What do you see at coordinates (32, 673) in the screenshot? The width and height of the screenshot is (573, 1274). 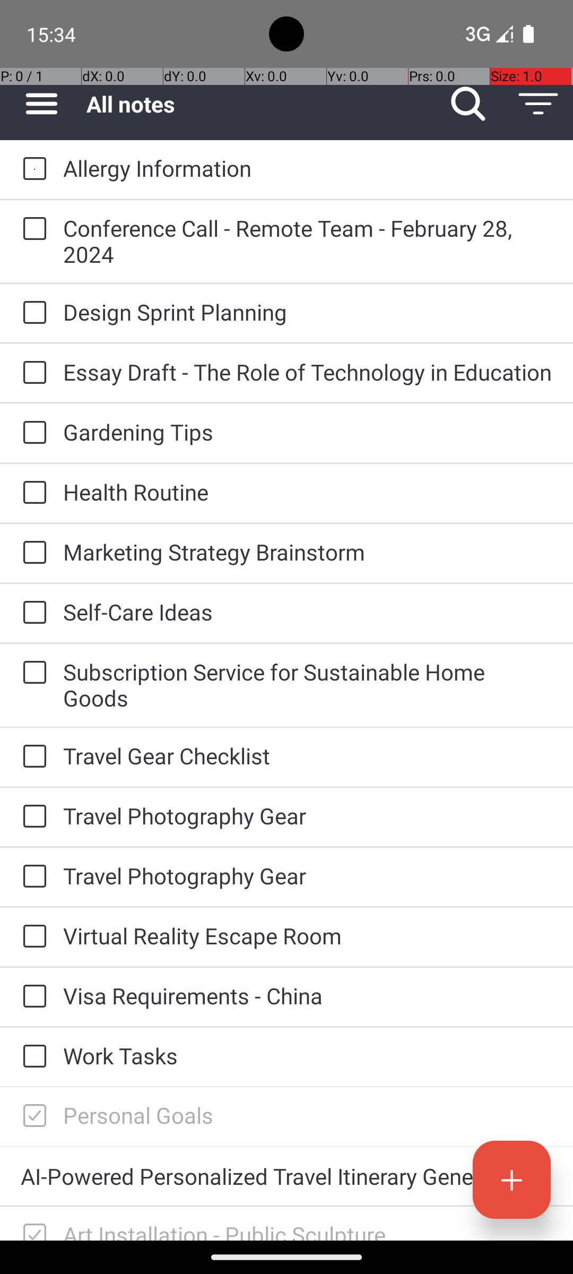 I see `to-do: Subscription Service for Sustainable Home Goods` at bounding box center [32, 673].